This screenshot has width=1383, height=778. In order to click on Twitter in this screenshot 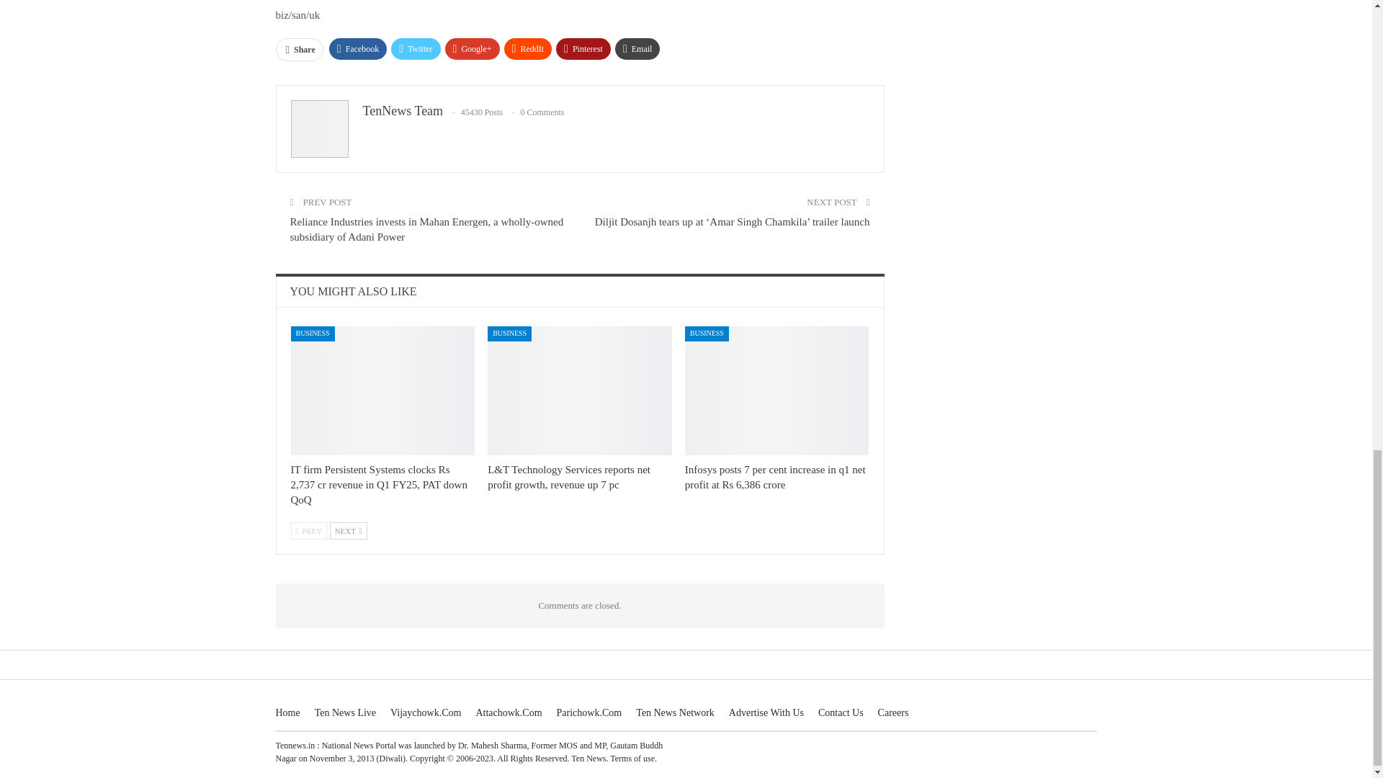, I will do `click(415, 49)`.